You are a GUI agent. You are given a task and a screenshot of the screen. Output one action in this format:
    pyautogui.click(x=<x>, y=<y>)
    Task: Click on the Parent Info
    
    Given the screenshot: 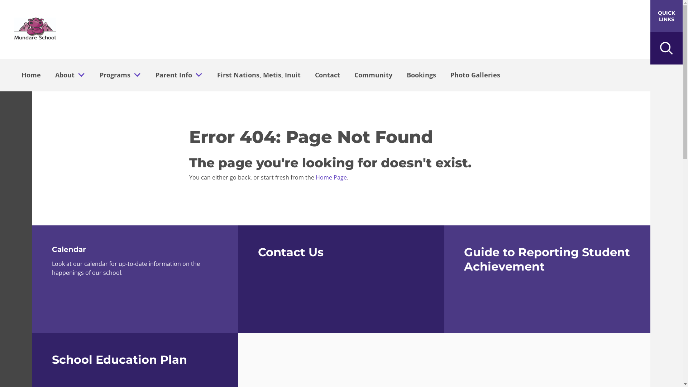 What is the action you would take?
    pyautogui.click(x=172, y=75)
    